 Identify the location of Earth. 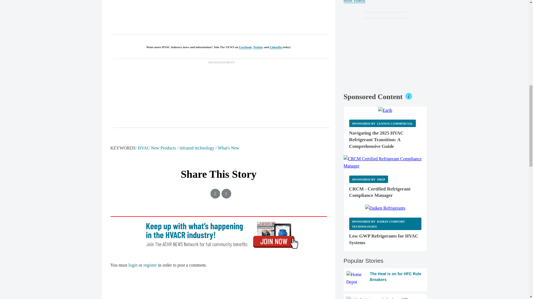
(385, 110).